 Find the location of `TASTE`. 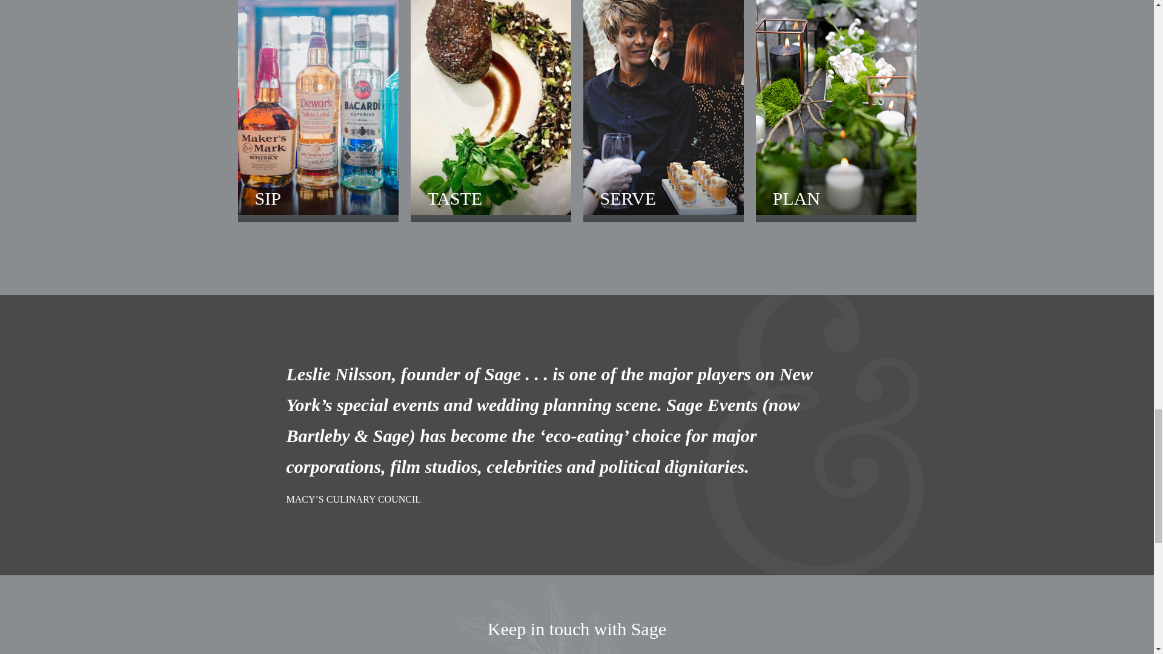

TASTE is located at coordinates (491, 111).